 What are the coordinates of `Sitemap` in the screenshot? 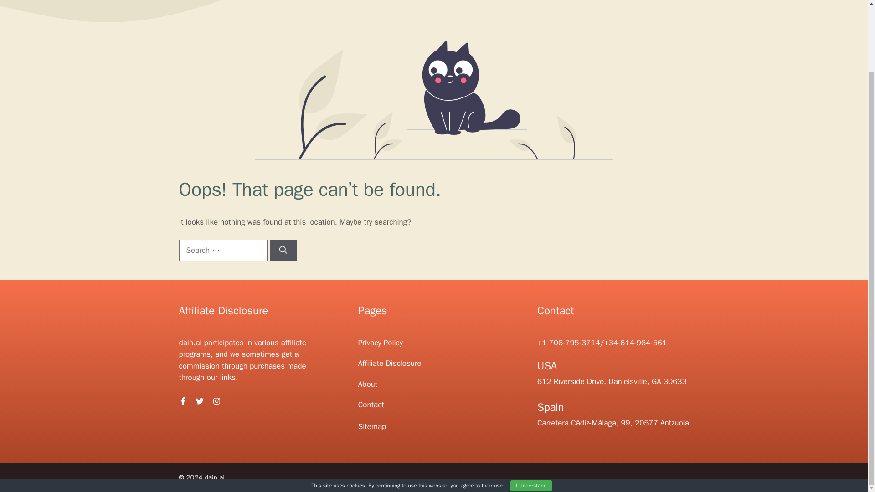 It's located at (372, 426).